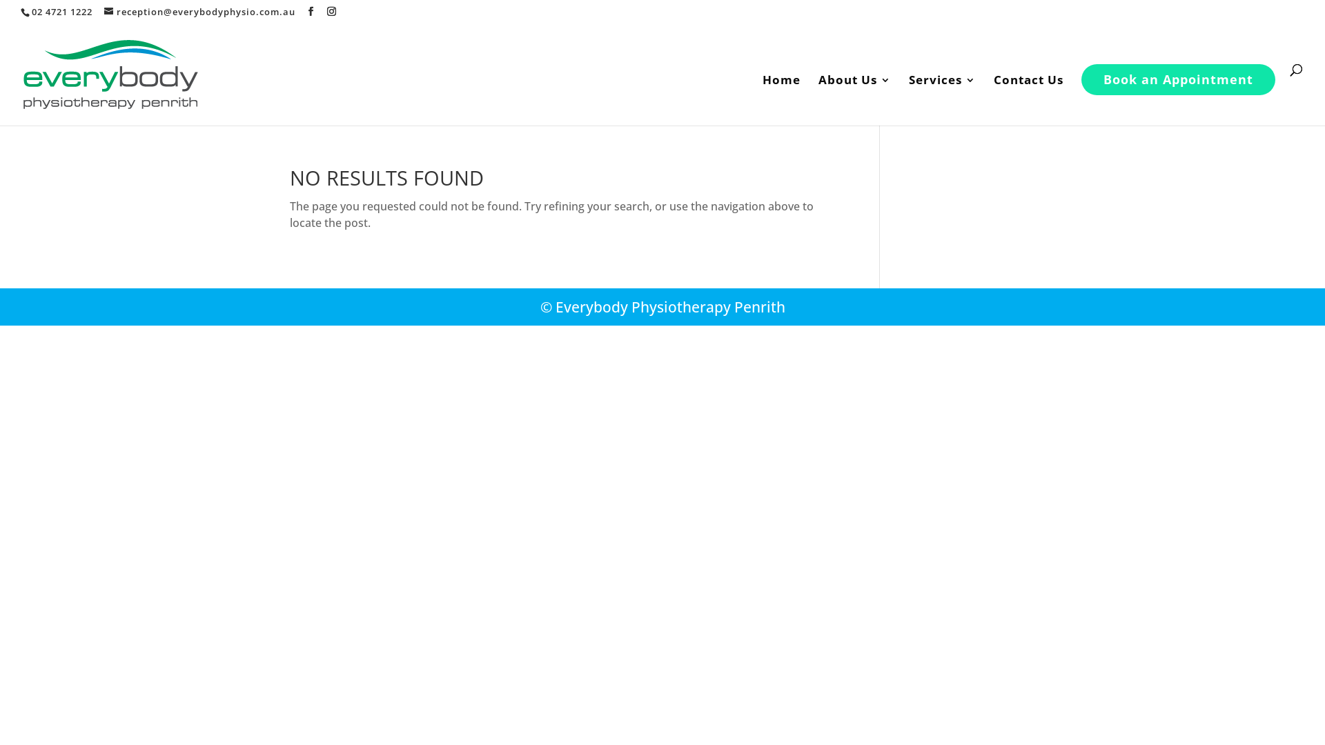 The width and height of the screenshot is (1325, 745). What do you see at coordinates (854, 99) in the screenshot?
I see `About Us` at bounding box center [854, 99].